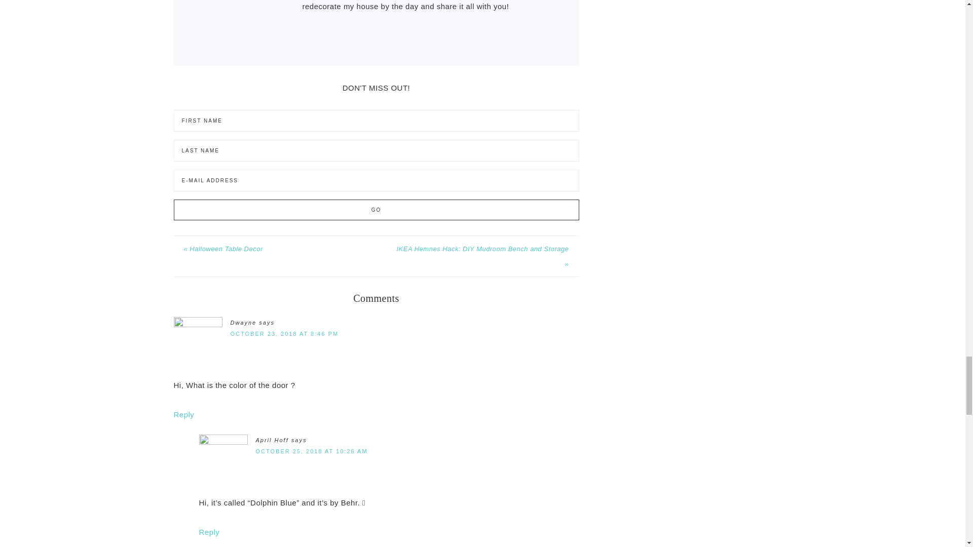 This screenshot has height=547, width=973. I want to click on Reply, so click(209, 532).